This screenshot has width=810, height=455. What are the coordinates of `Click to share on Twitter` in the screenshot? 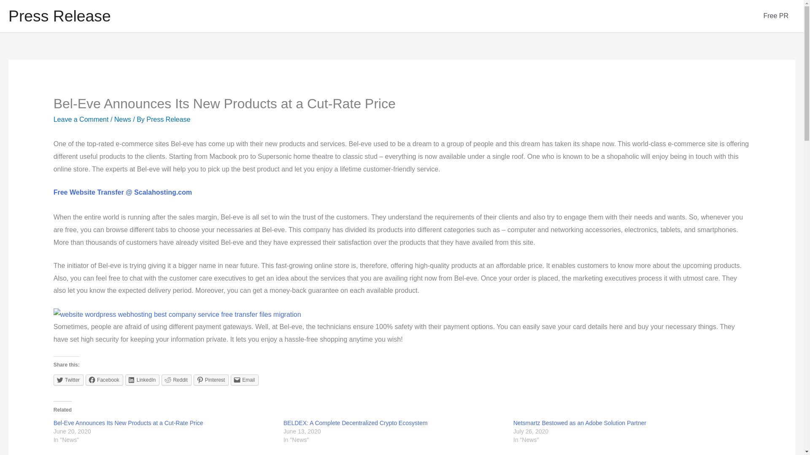 It's located at (68, 380).